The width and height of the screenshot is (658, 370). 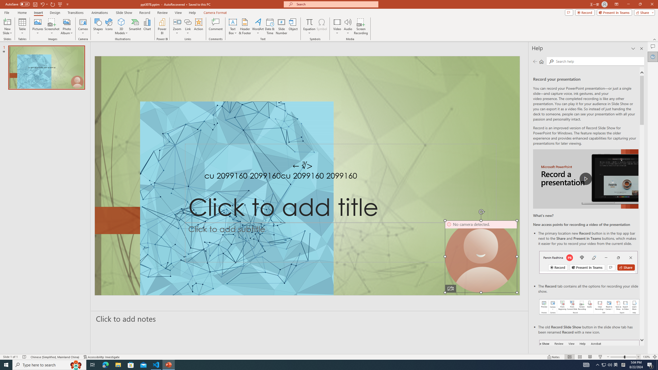 I want to click on Photo Album..., so click(x=67, y=26).